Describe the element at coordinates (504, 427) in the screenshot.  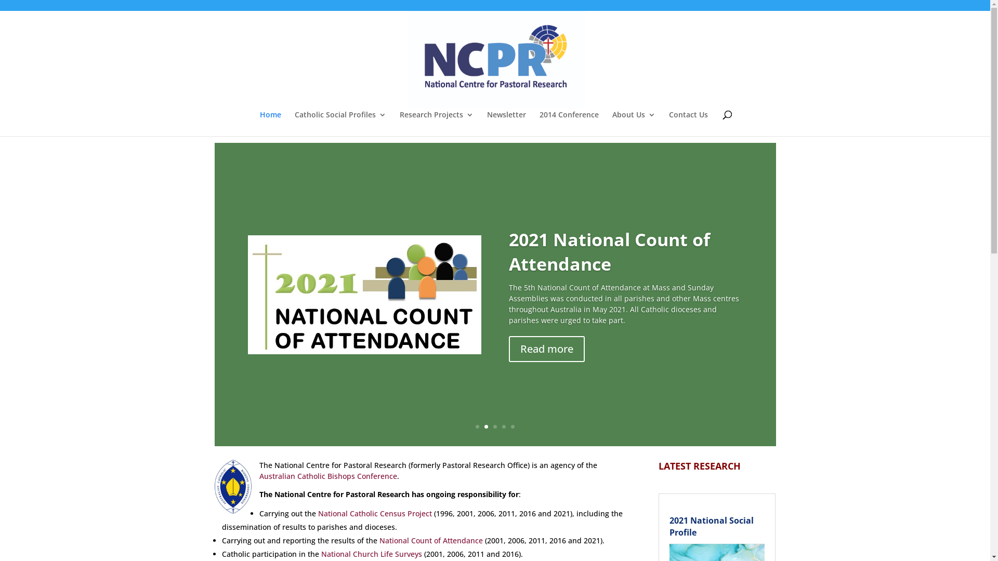
I see `4` at that location.